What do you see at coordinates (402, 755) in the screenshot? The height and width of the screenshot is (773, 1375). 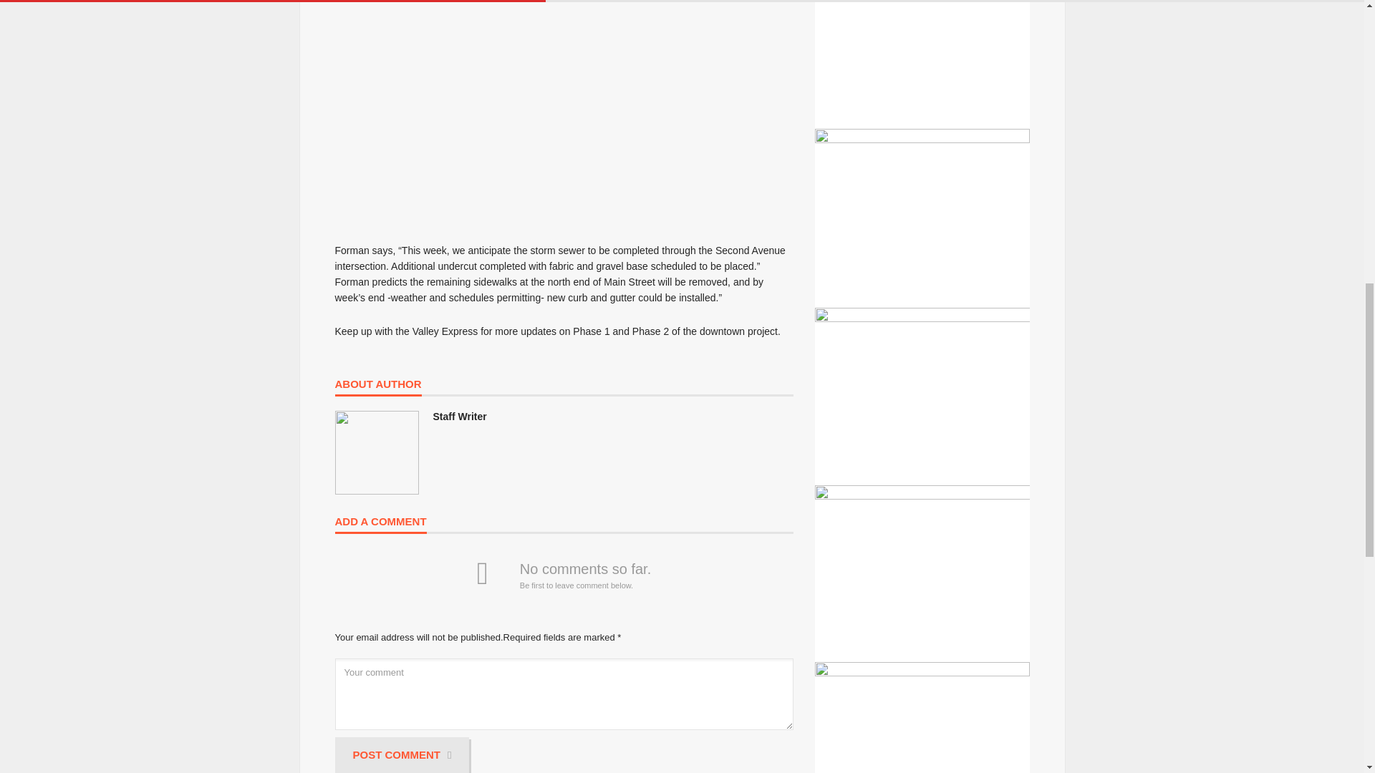 I see `POST COMMENT` at bounding box center [402, 755].